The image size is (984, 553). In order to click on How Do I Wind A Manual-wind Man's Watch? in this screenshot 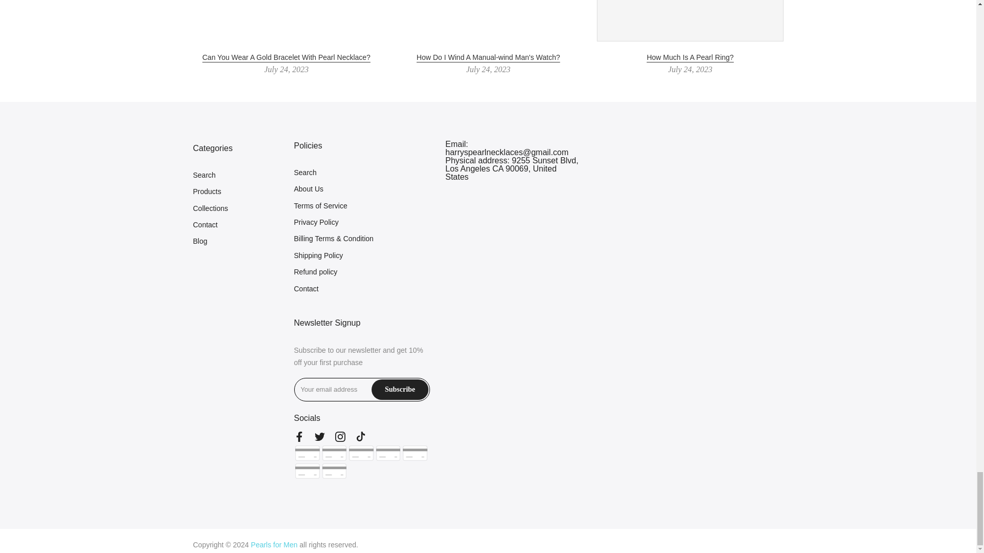, I will do `click(488, 57)`.